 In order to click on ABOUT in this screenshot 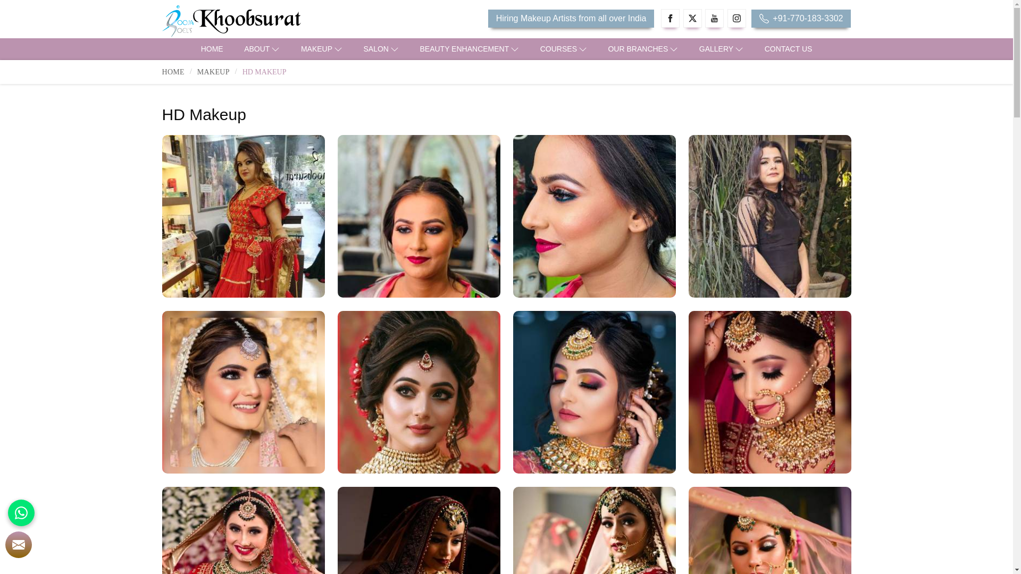, I will do `click(262, 49)`.